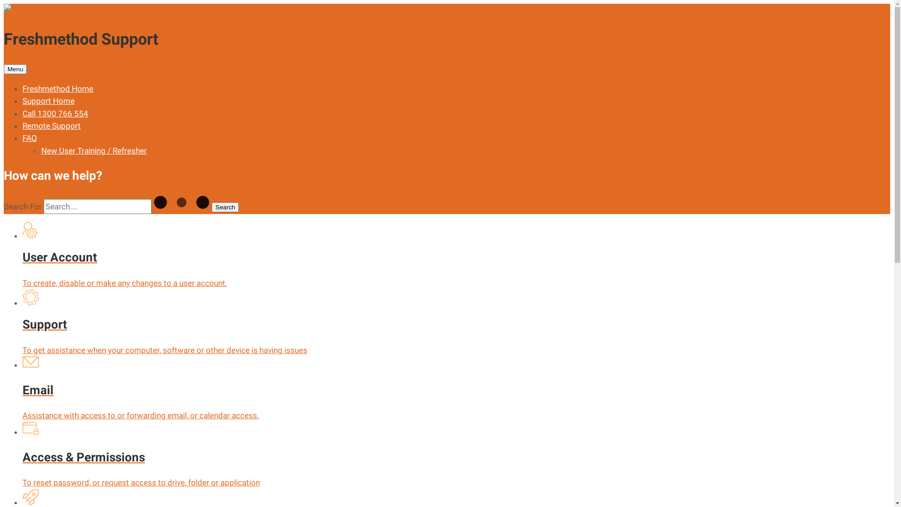  Describe the element at coordinates (55, 114) in the screenshot. I see `Call 1300 766 554` at that location.